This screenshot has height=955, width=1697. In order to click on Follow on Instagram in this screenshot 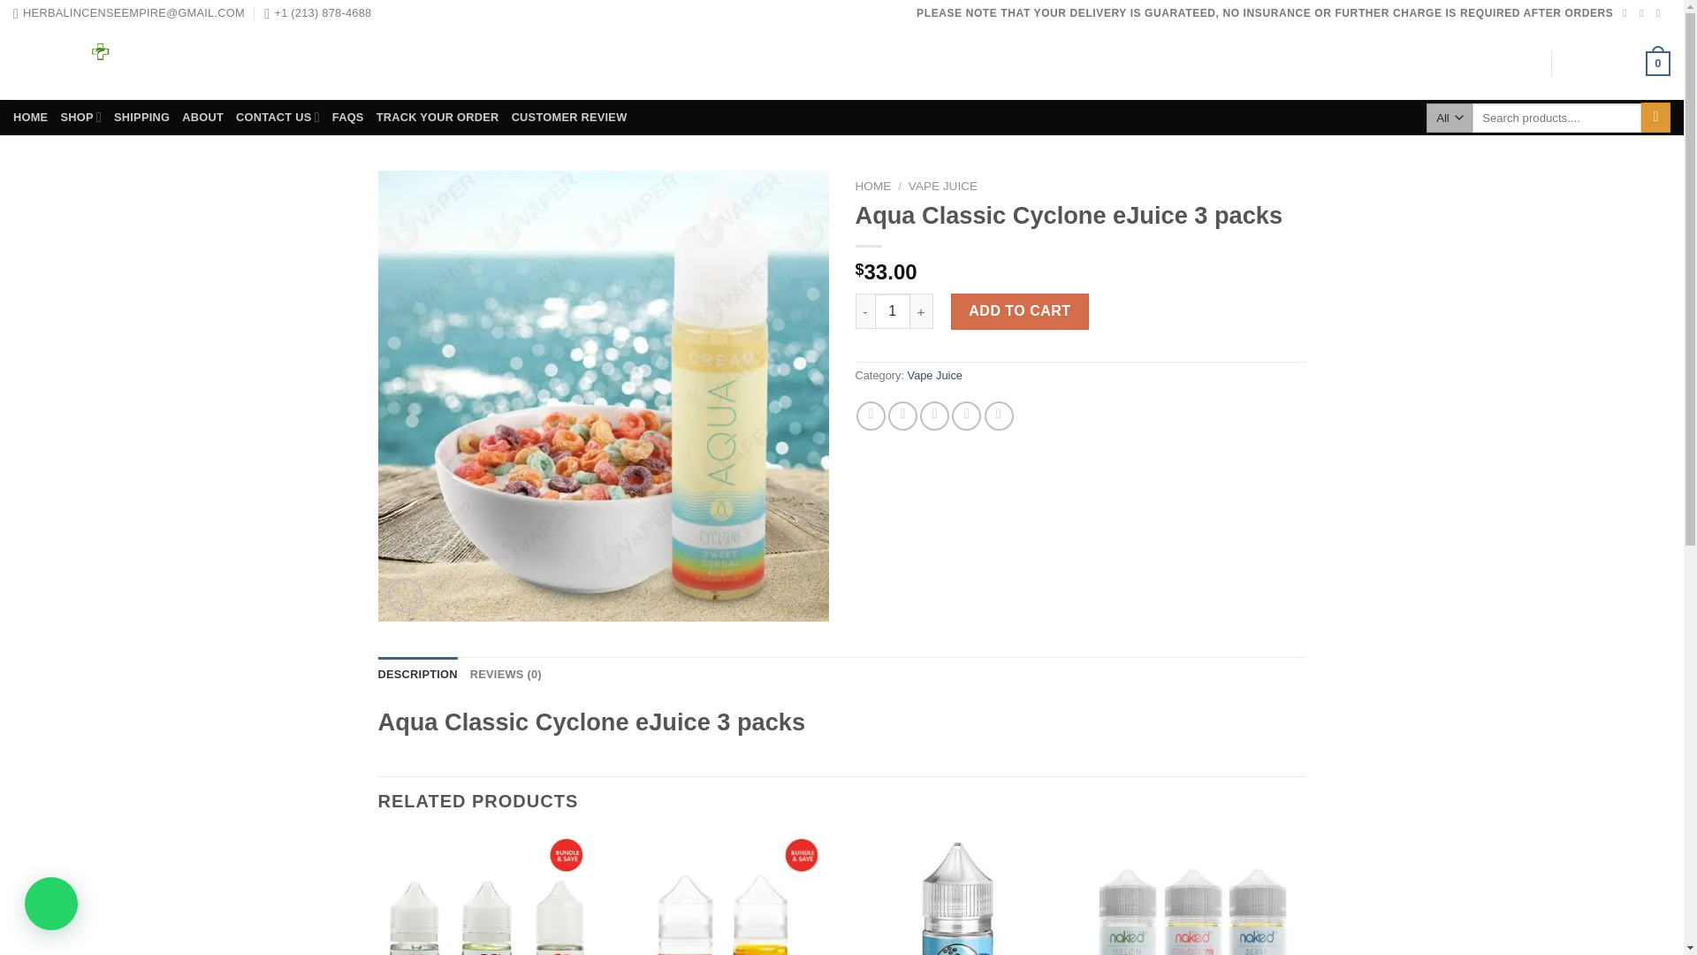, I will do `click(1644, 12)`.